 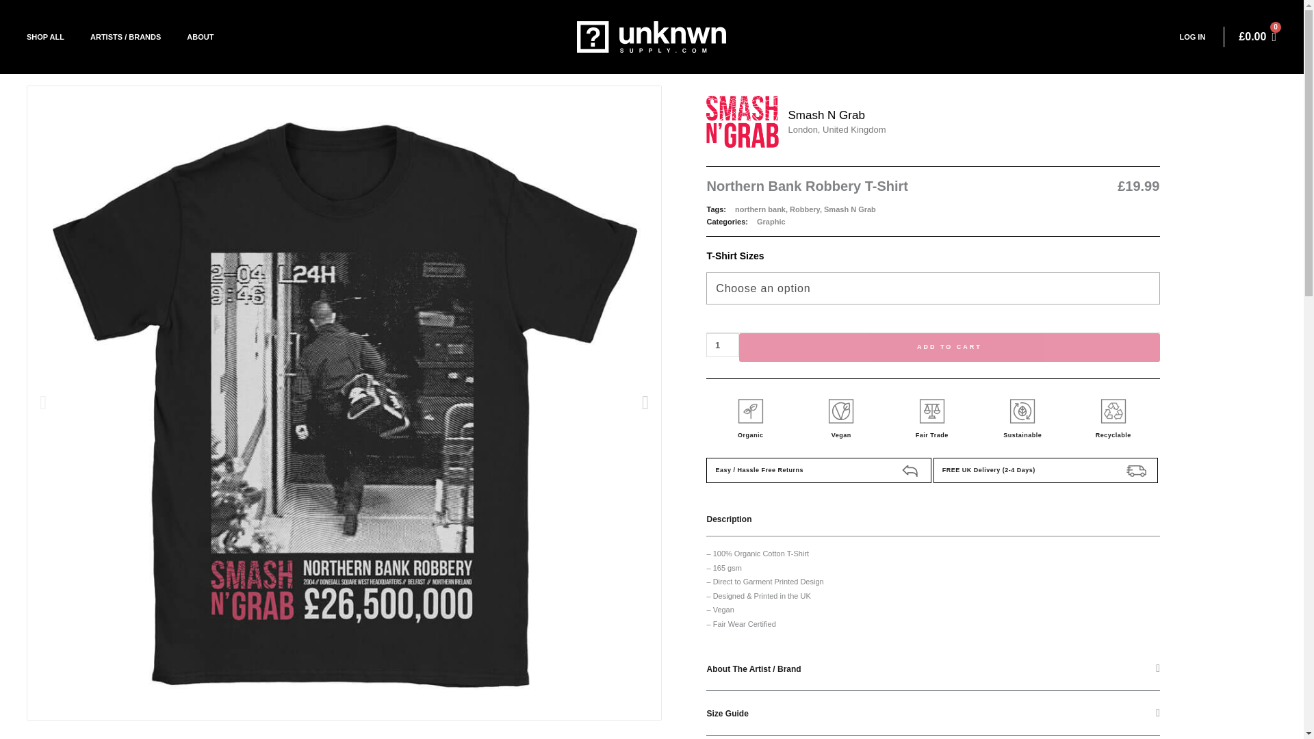 What do you see at coordinates (850, 209) in the screenshot?
I see `Smash N Grab` at bounding box center [850, 209].